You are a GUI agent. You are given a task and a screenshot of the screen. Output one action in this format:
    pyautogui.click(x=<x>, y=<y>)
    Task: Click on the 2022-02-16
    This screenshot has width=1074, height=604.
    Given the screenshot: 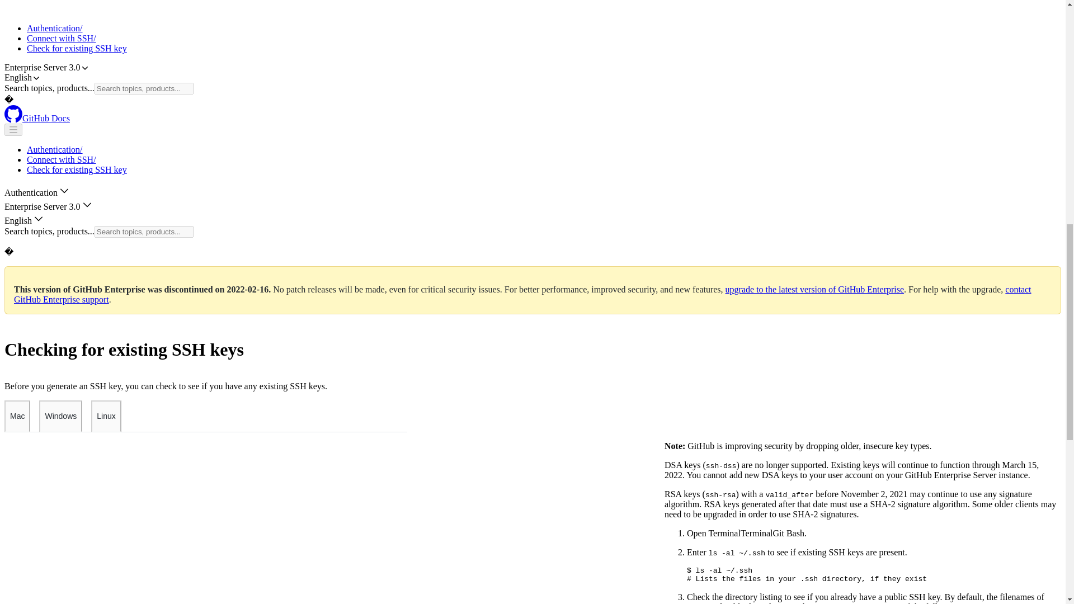 What is the action you would take?
    pyautogui.click(x=248, y=289)
    